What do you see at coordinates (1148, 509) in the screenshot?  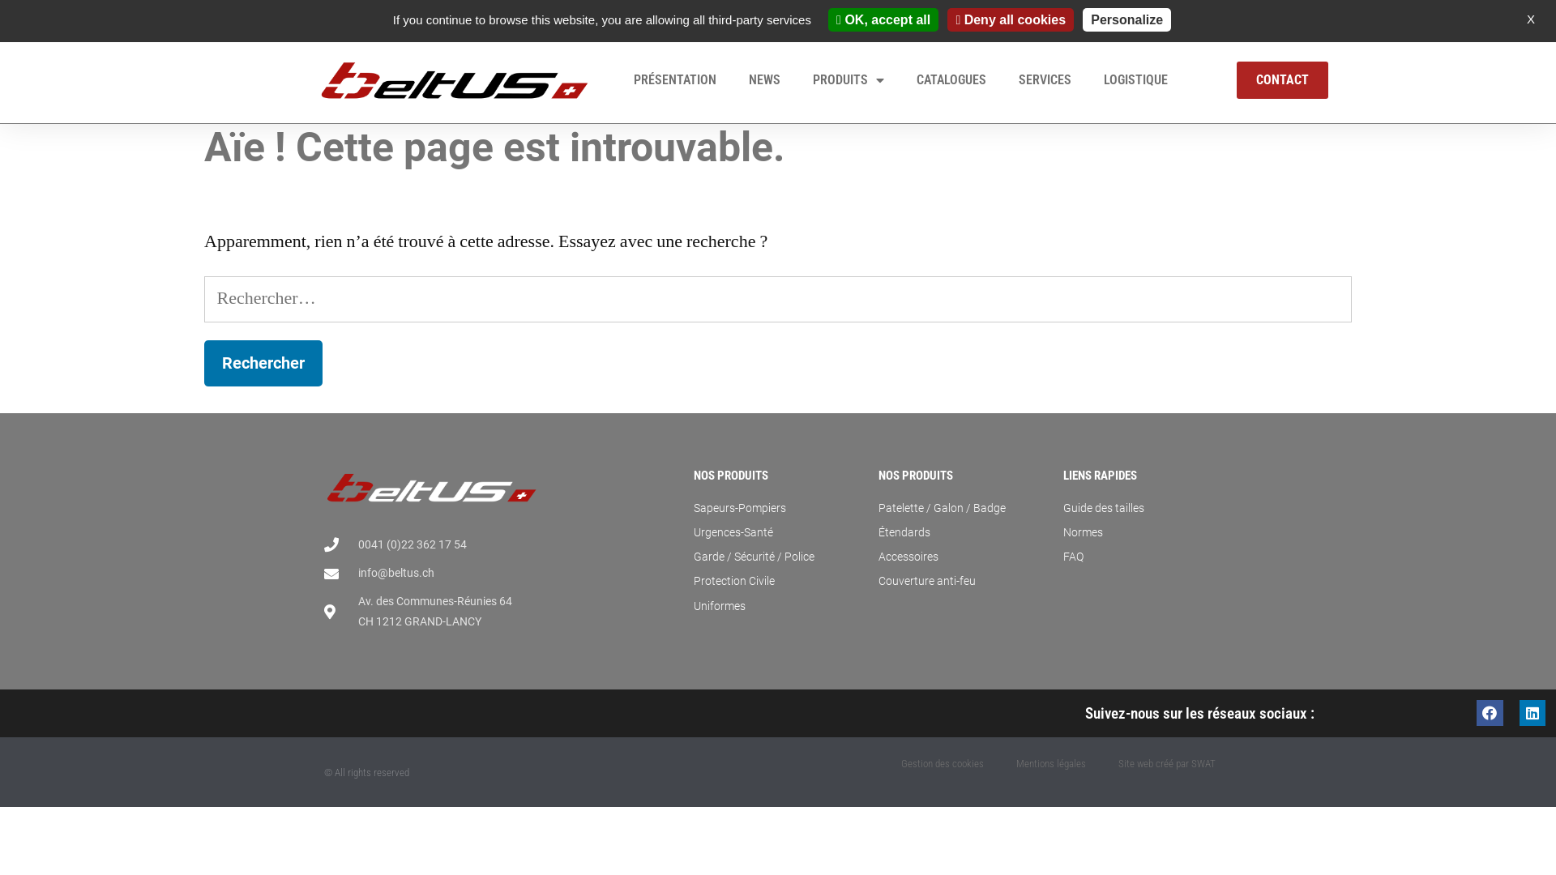 I see `Guide des tailles` at bounding box center [1148, 509].